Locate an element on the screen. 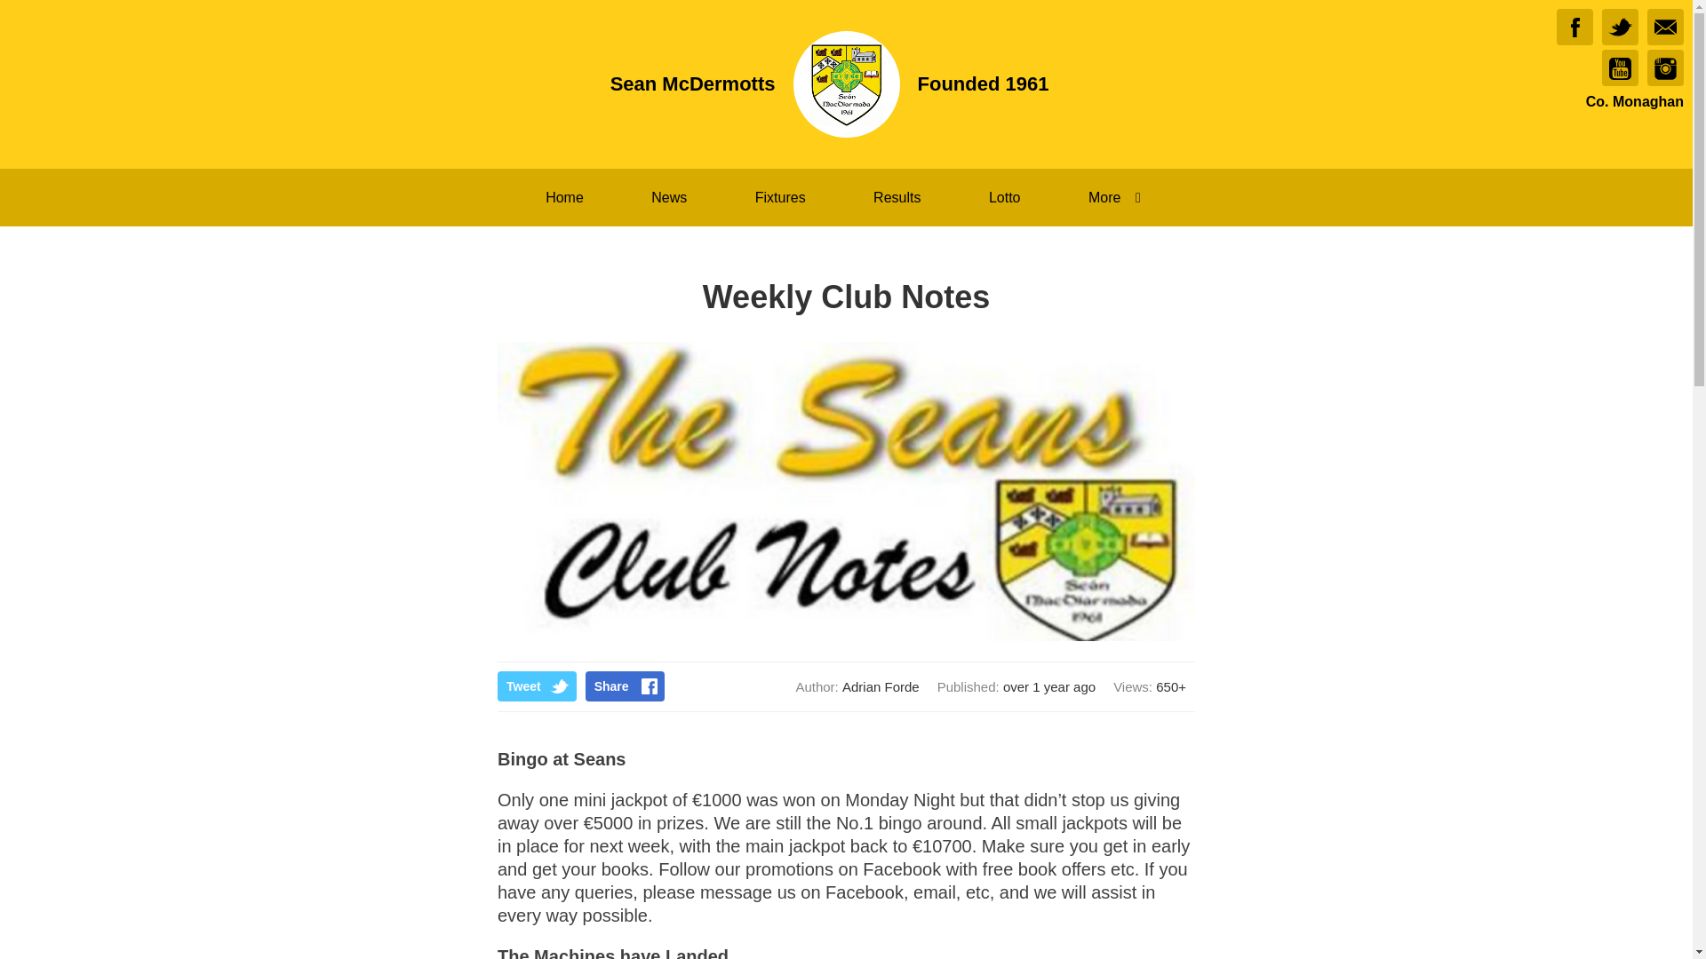  Instagram is located at coordinates (1665, 67).